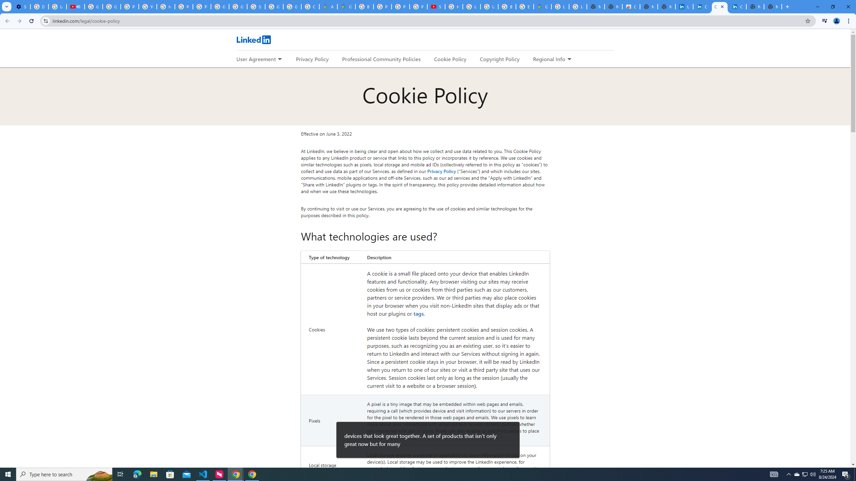 The image size is (856, 481). I want to click on New Tab, so click(773, 7).